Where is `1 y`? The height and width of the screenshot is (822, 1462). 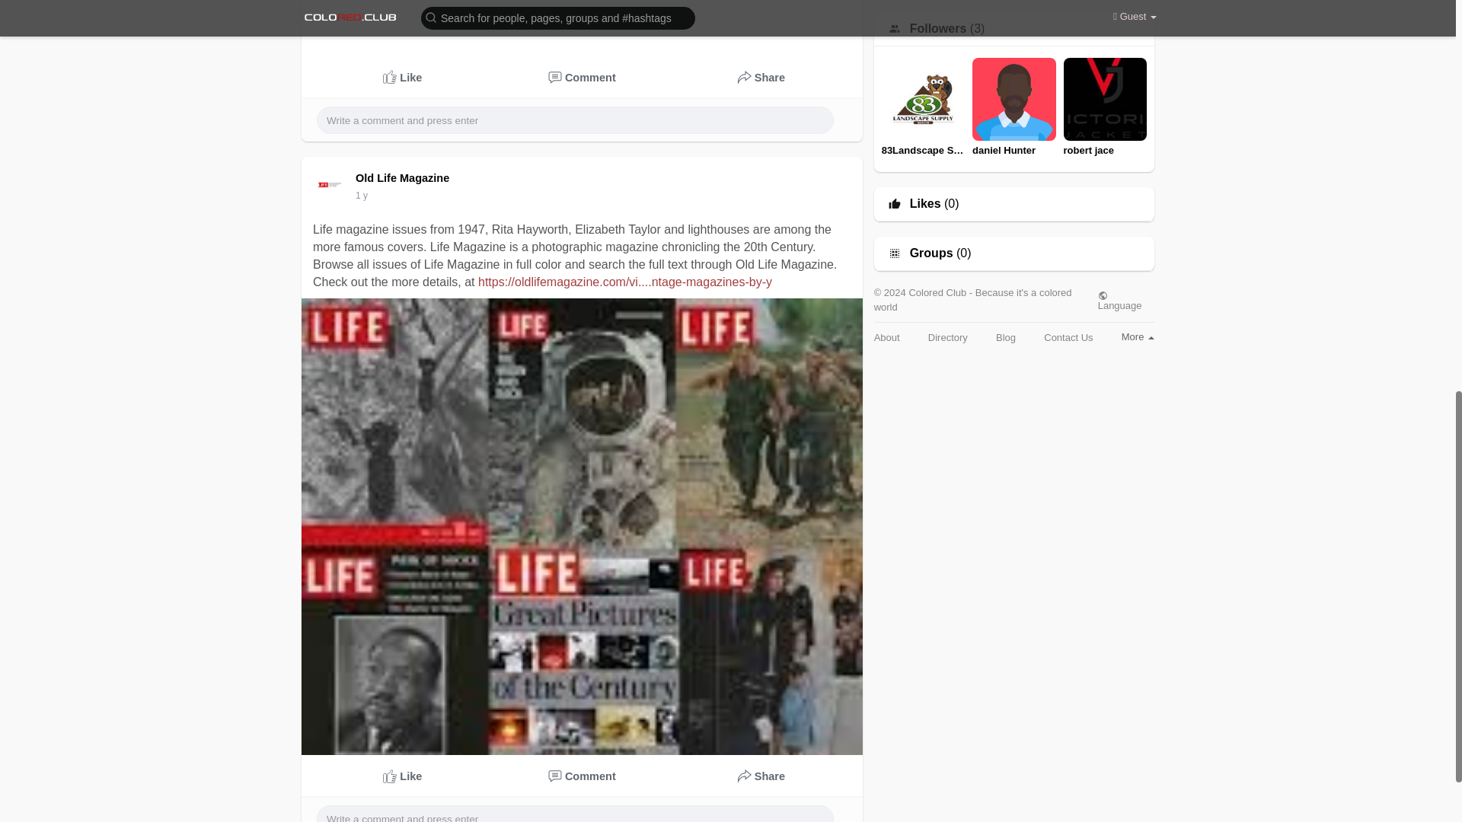
1 y is located at coordinates (361, 195).